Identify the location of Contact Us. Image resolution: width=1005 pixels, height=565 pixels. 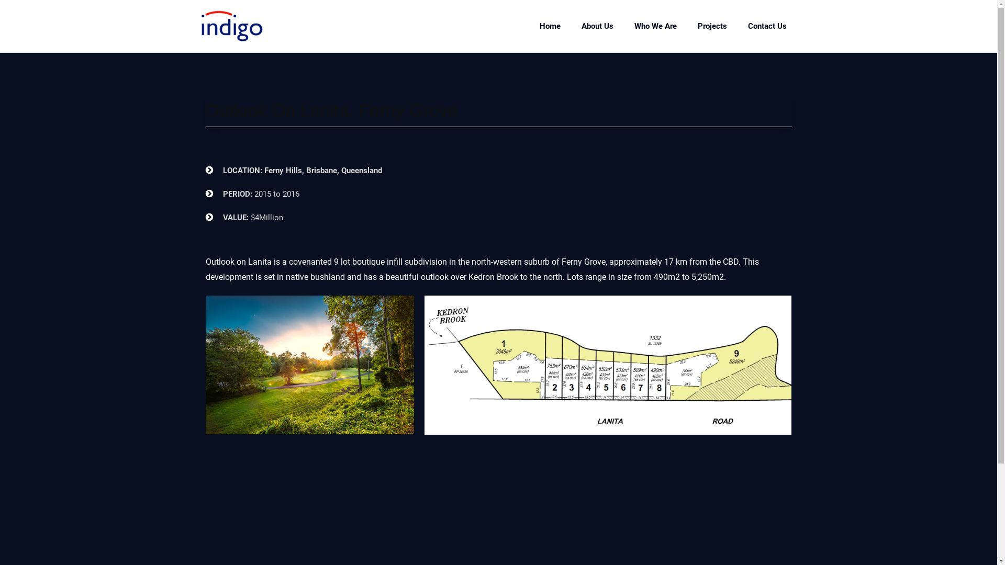
(767, 26).